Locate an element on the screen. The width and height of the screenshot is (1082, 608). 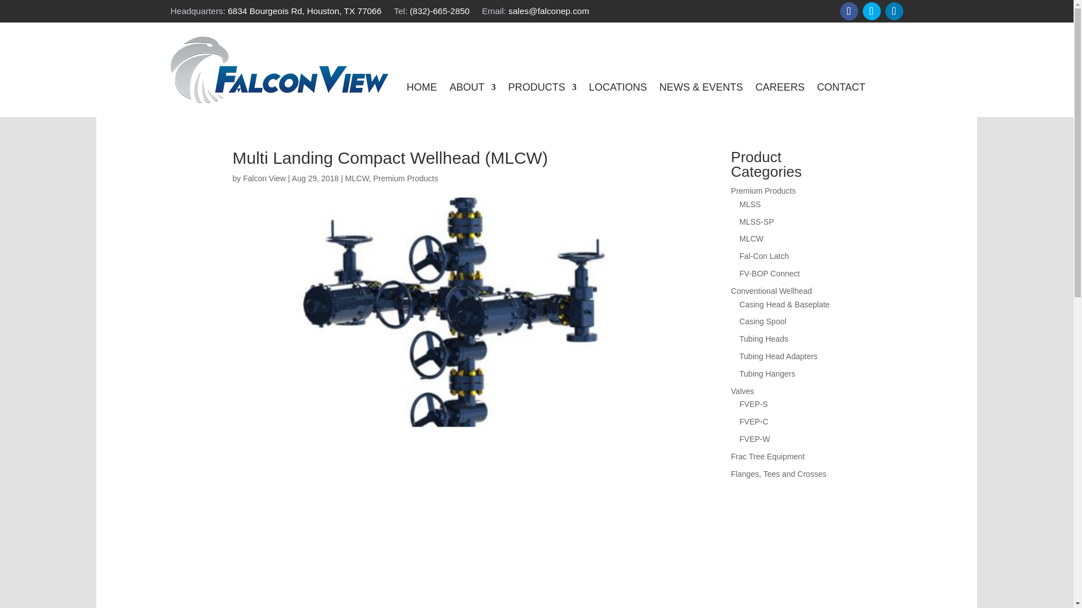
CAREERS is located at coordinates (779, 89).